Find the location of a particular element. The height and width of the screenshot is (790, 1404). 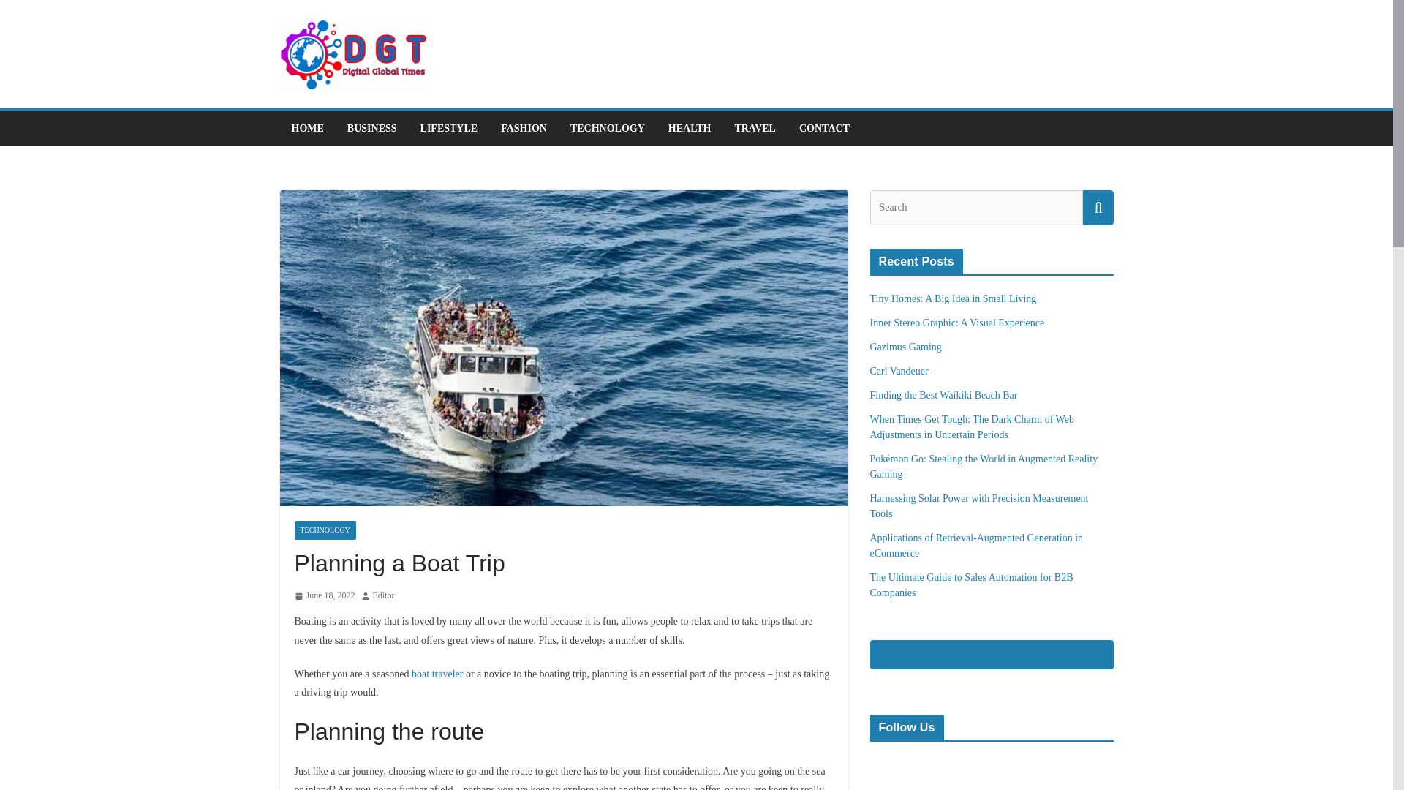

Carl Vandeuer is located at coordinates (899, 372).